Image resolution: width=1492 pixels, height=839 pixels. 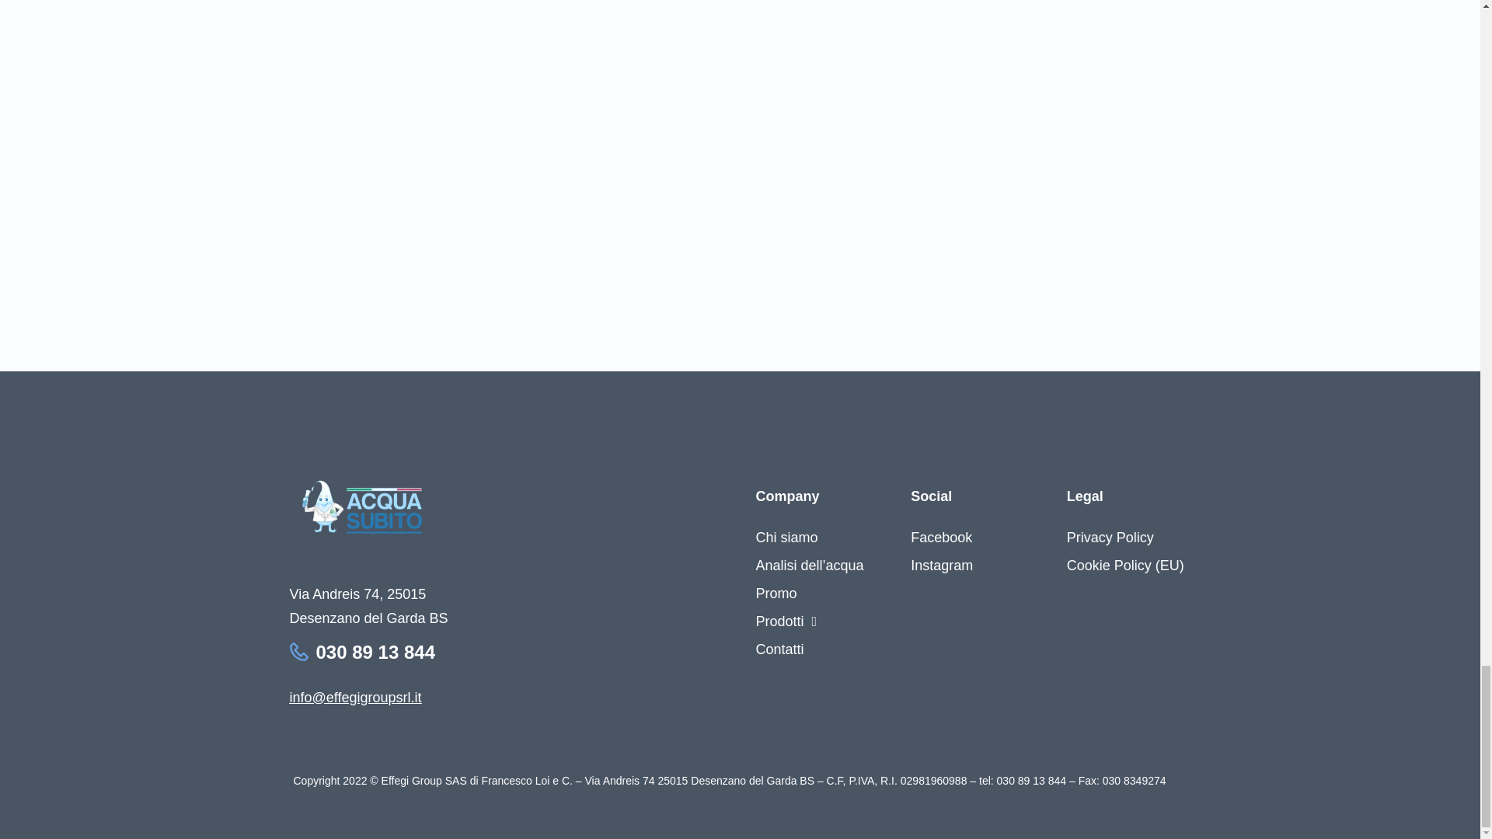 What do you see at coordinates (941, 566) in the screenshot?
I see `Instagram` at bounding box center [941, 566].